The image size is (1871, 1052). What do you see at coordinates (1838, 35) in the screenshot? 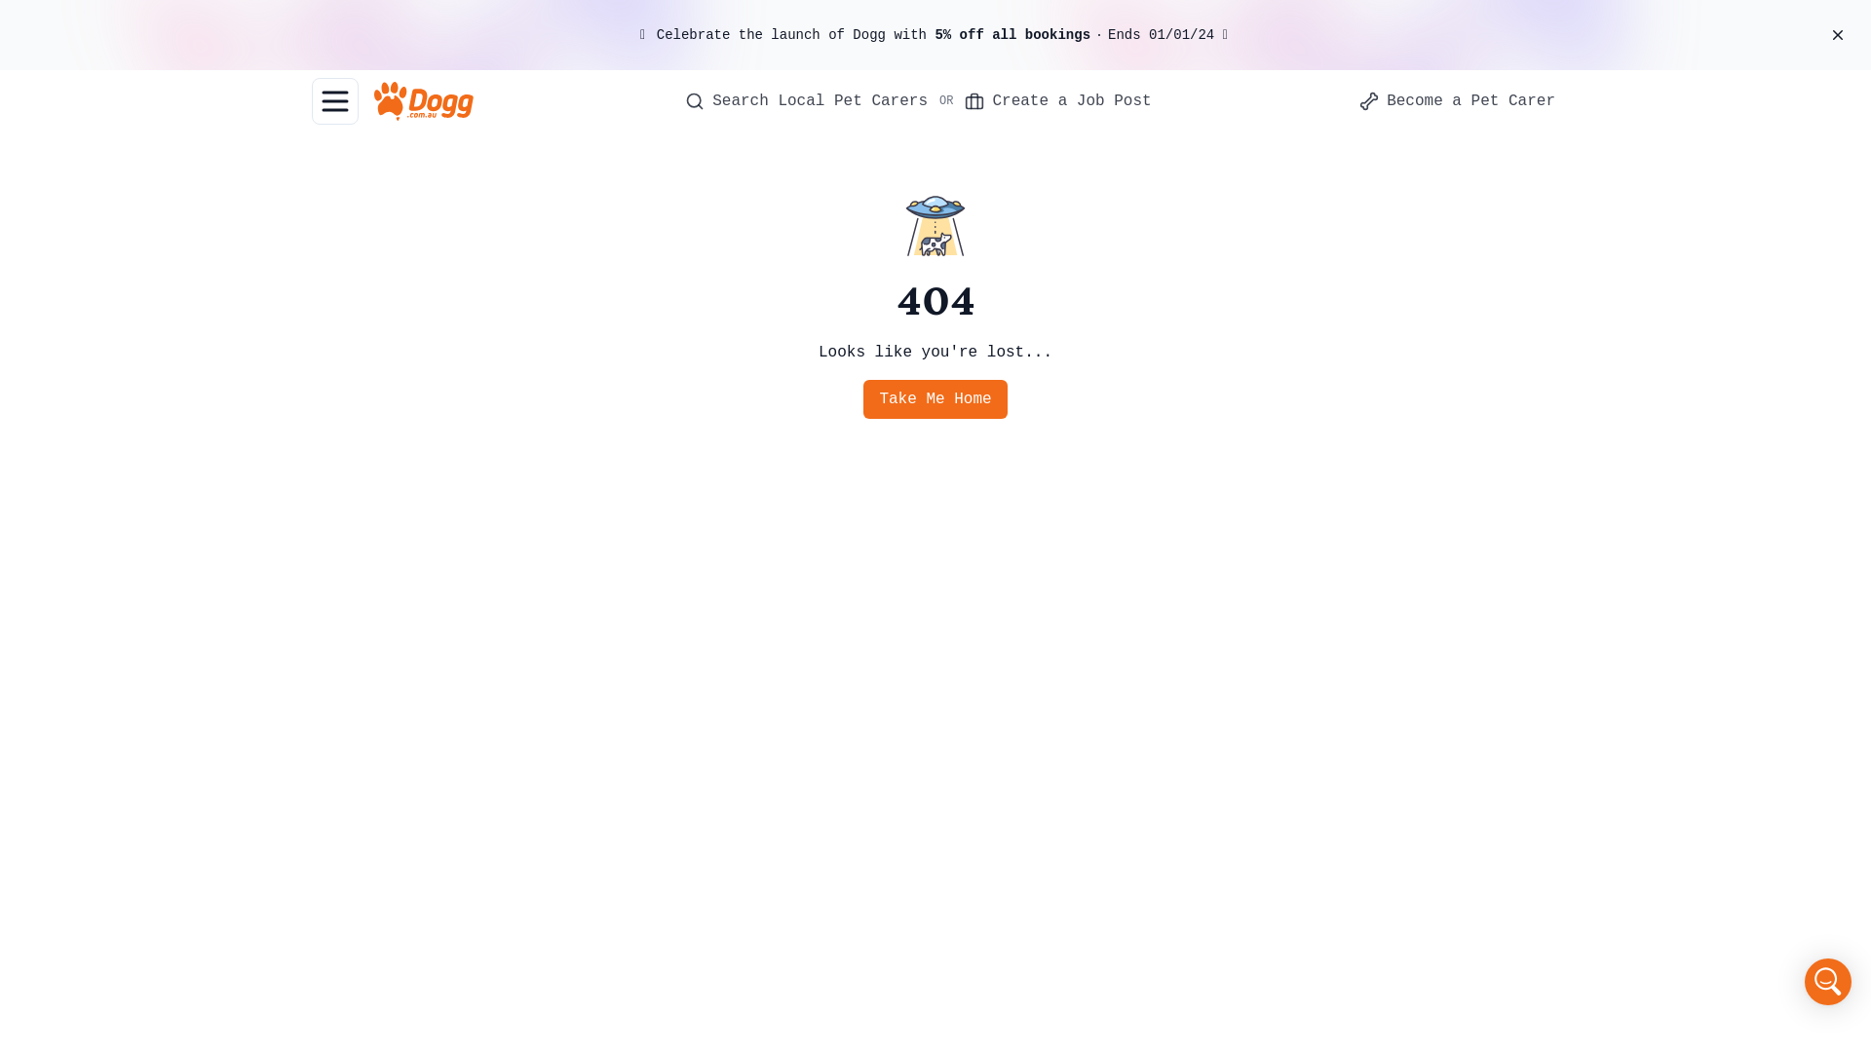
I see `Dismiss` at bounding box center [1838, 35].